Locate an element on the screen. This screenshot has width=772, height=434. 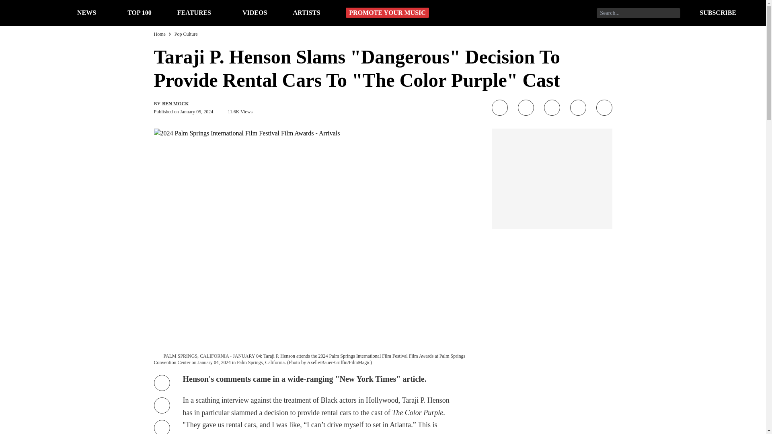
FEATURES is located at coordinates (194, 12).